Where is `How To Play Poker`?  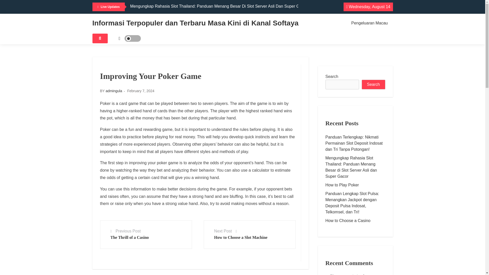 How To Play Poker is located at coordinates (147, 13).